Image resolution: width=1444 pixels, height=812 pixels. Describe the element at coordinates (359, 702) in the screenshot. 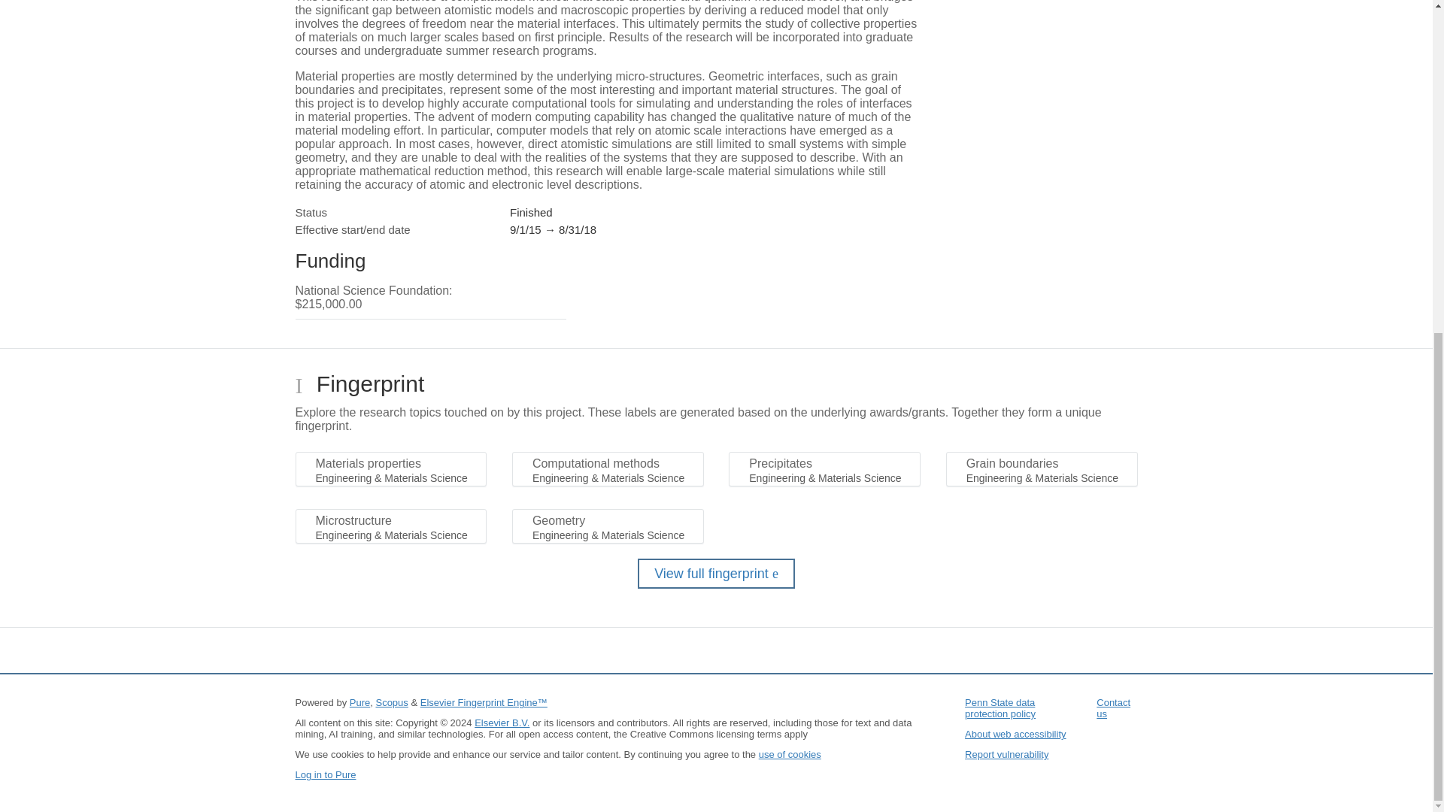

I see `Pure` at that location.